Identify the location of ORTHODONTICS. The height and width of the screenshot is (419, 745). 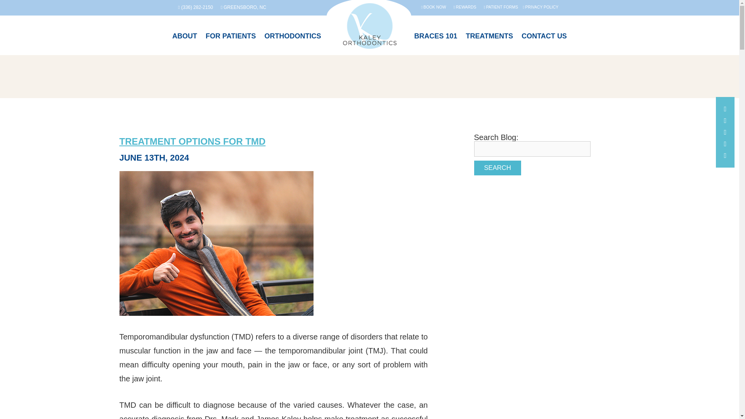
(293, 42).